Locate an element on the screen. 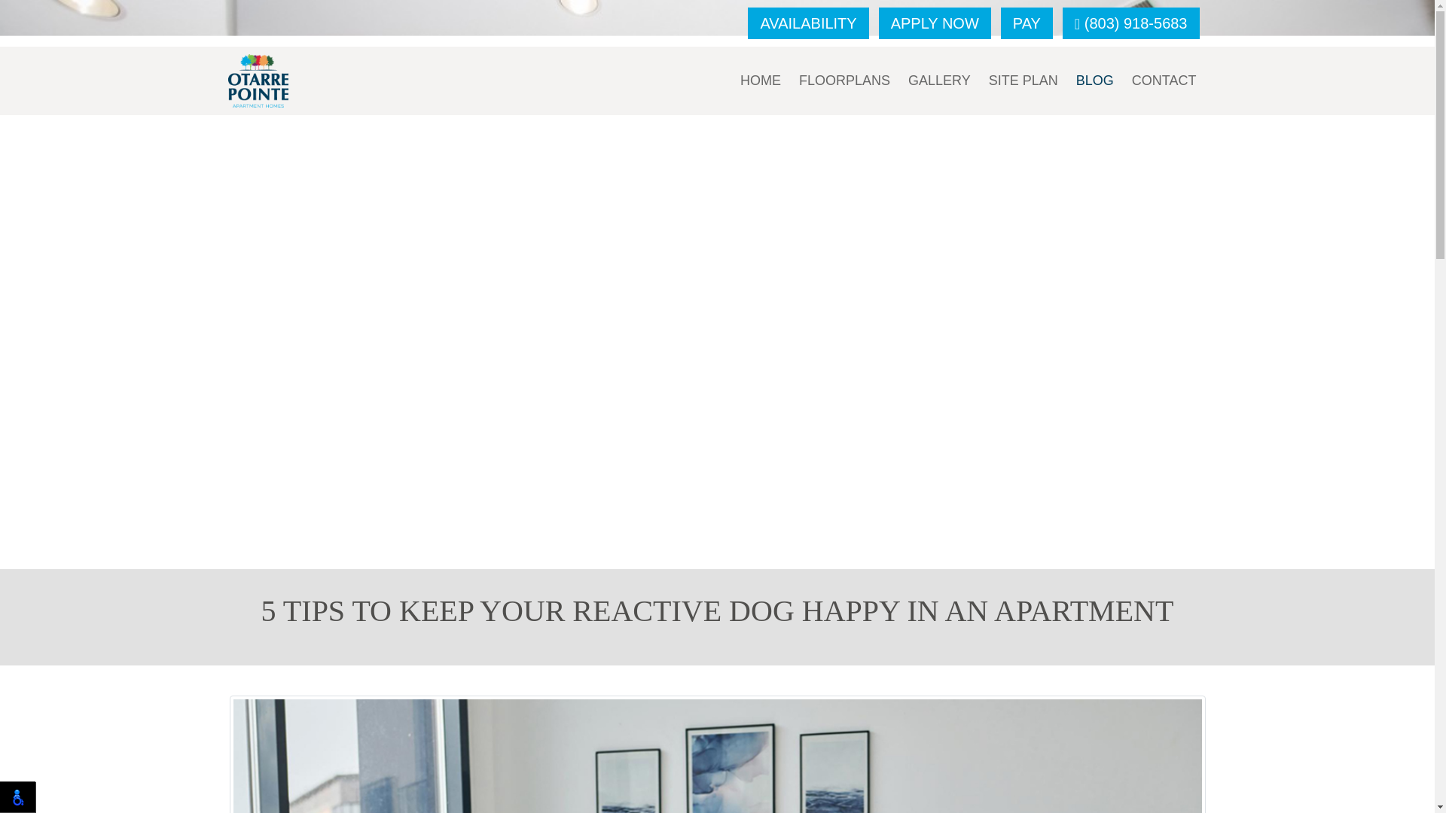  Blog is located at coordinates (1095, 81).